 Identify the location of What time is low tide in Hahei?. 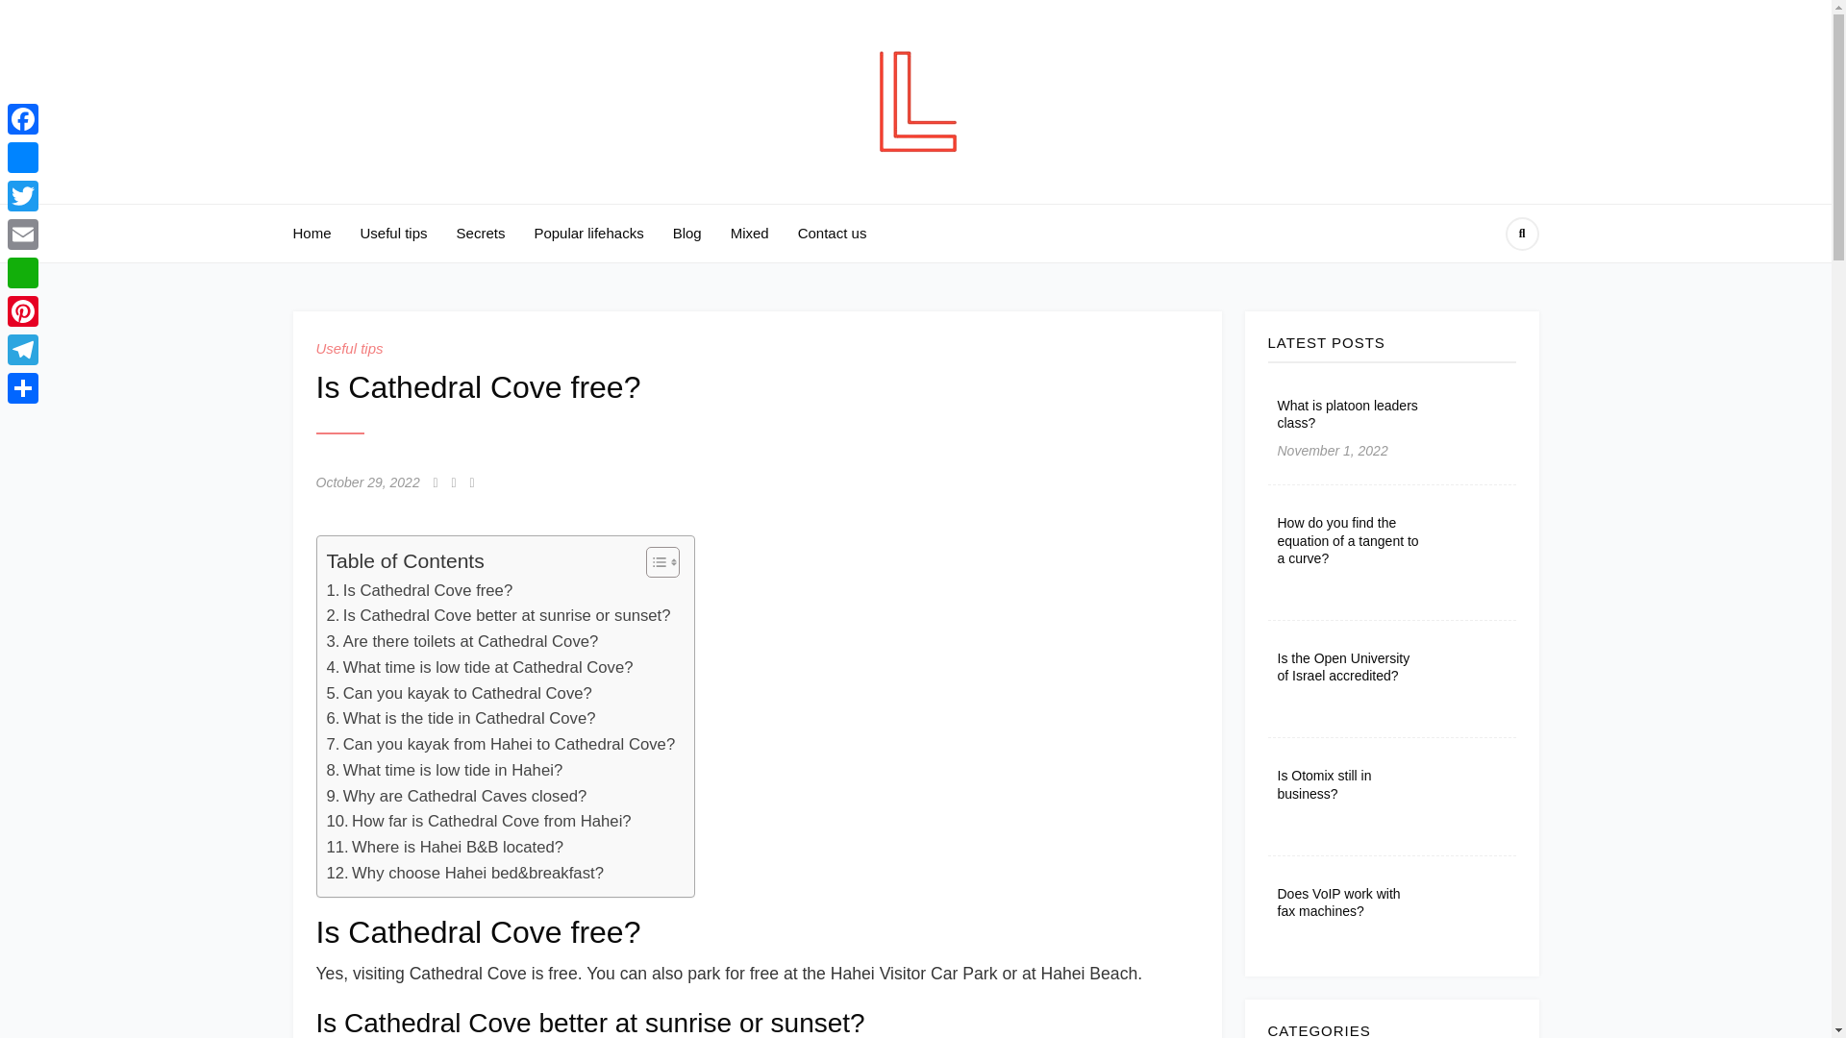
(444, 771).